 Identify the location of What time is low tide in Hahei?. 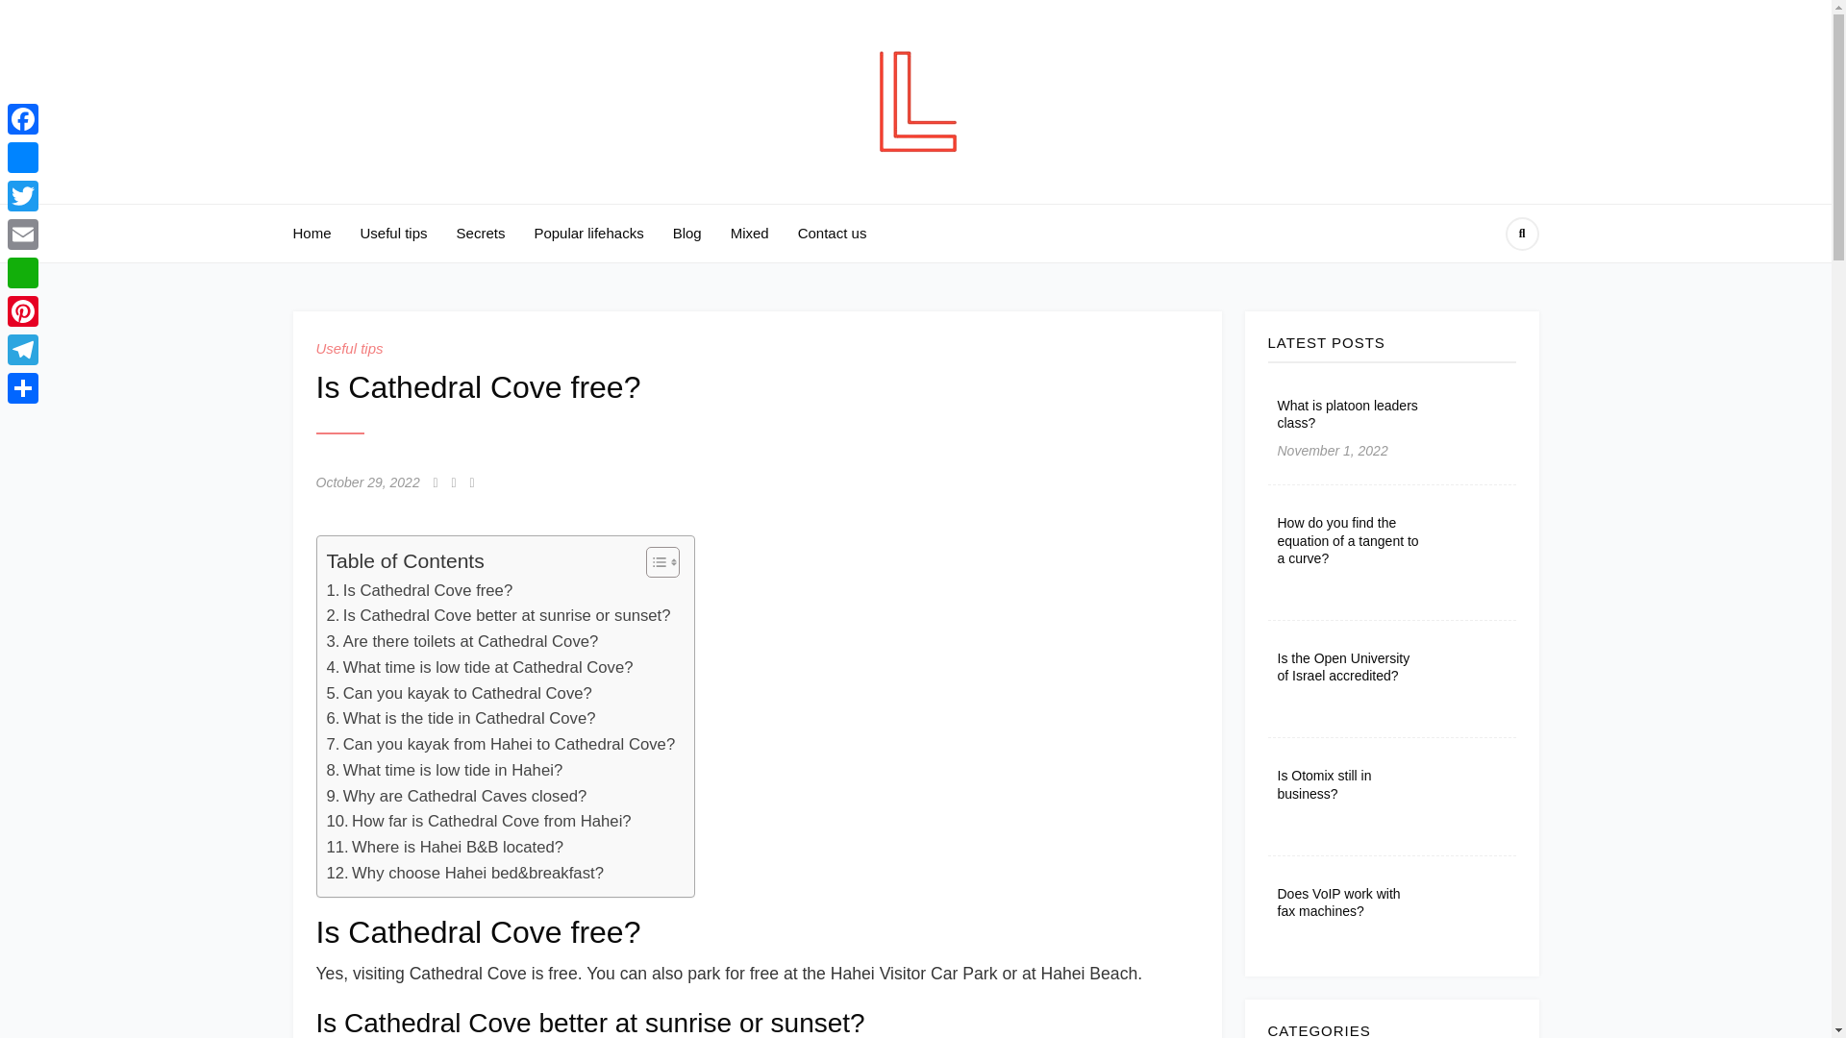
(444, 771).